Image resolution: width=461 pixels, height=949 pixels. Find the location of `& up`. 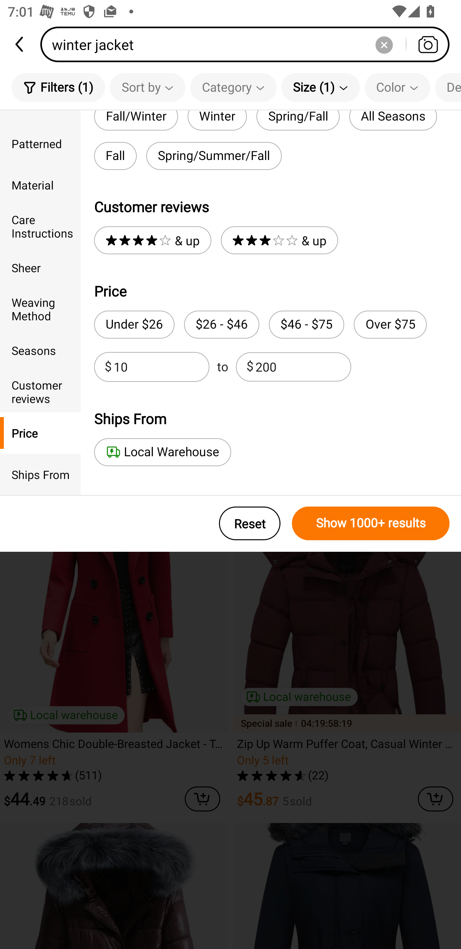

& up is located at coordinates (279, 240).